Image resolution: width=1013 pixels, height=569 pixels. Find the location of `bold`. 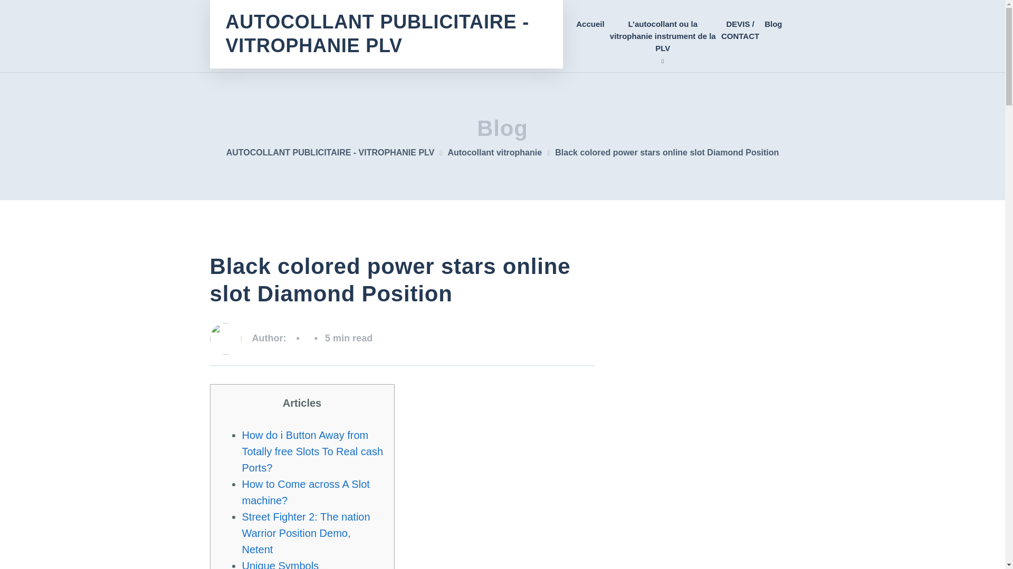

bold is located at coordinates (663, 36).